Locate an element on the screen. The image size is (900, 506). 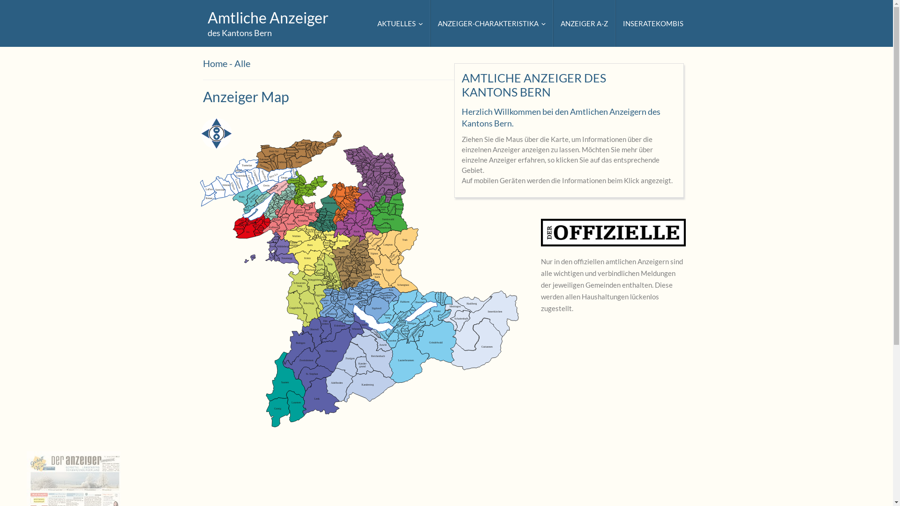
AKTUELLES is located at coordinates (400, 23).